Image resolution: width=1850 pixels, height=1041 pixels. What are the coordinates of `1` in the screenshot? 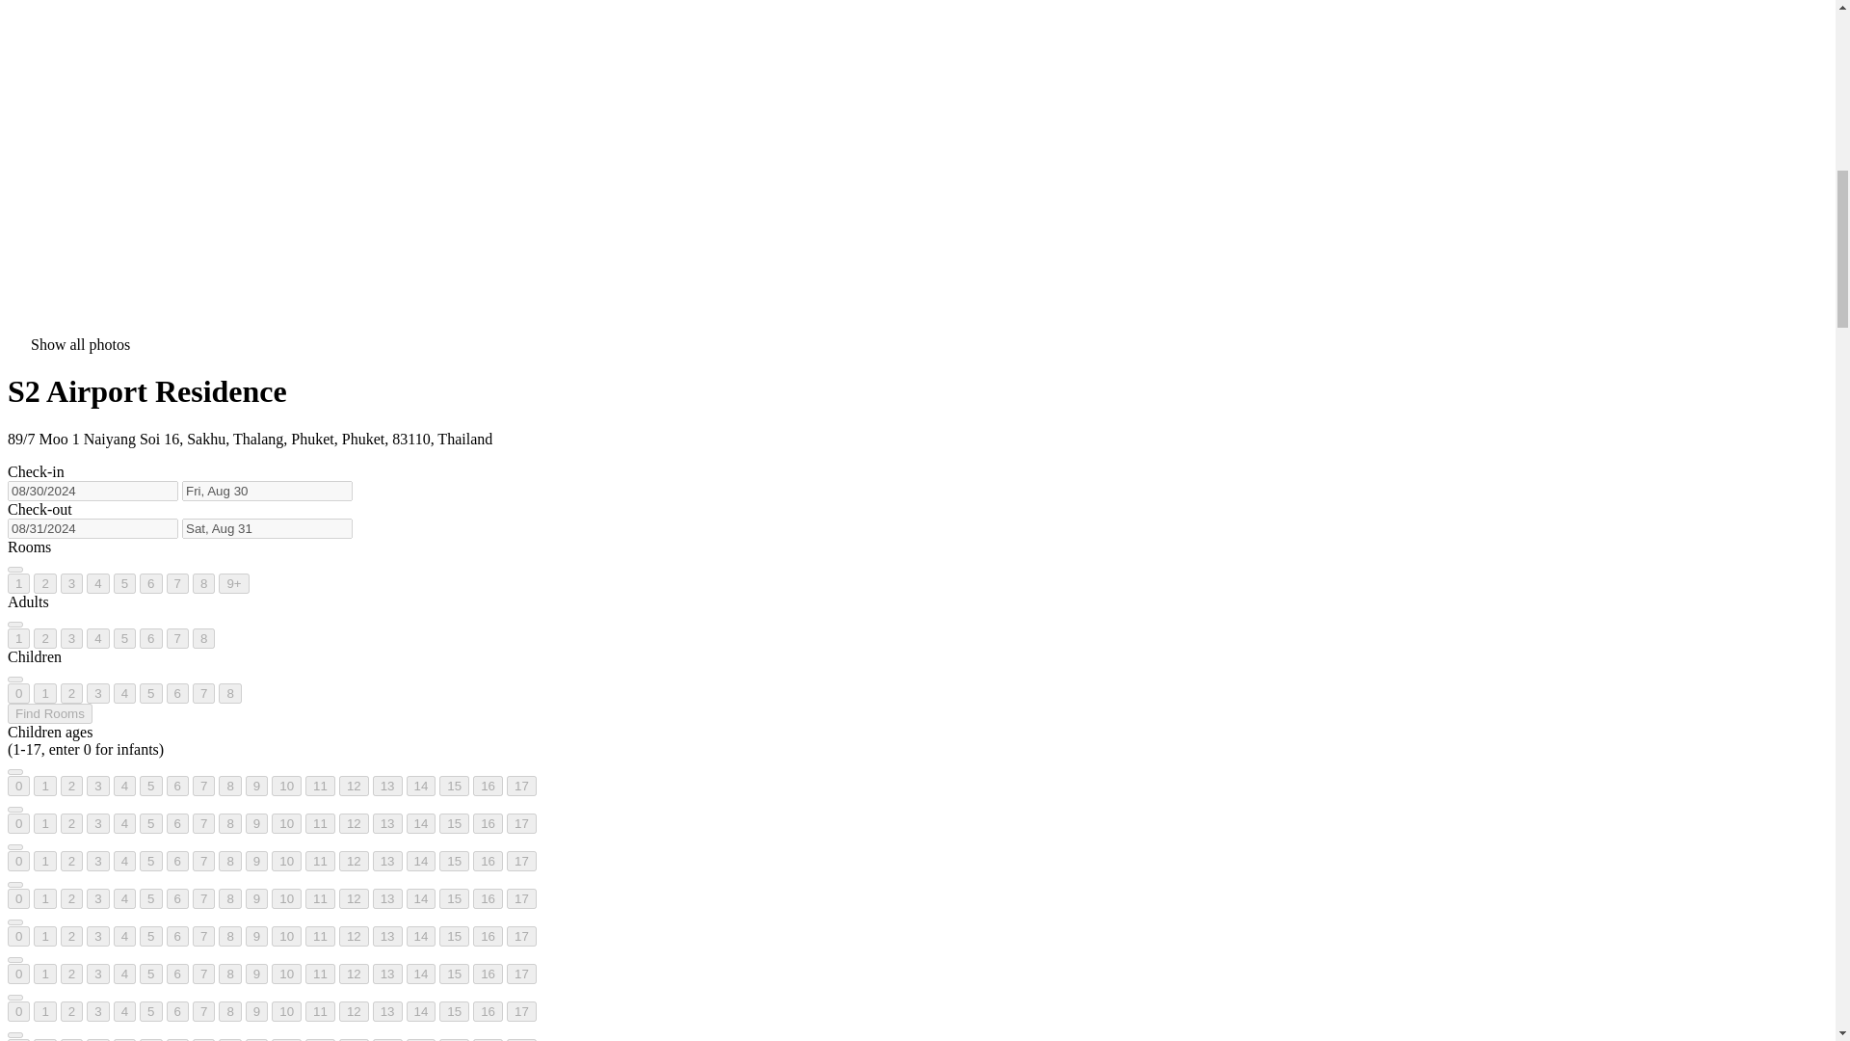 It's located at (17, 583).